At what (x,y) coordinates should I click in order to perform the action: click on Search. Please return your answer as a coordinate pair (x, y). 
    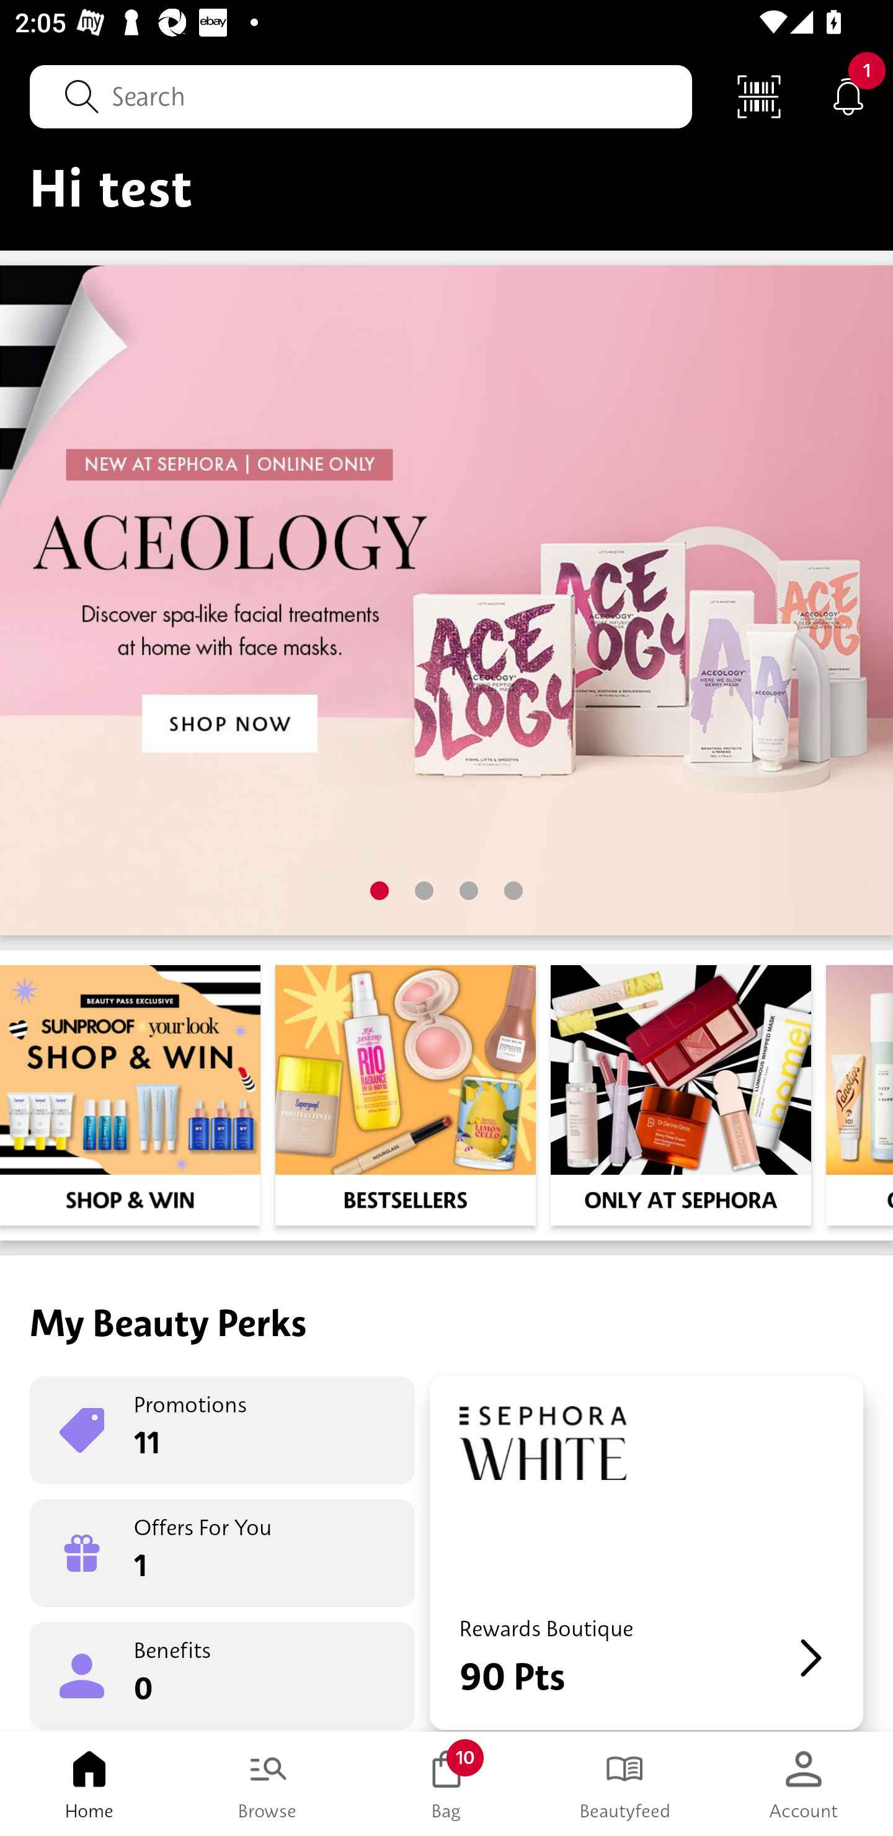
    Looking at the image, I should click on (361, 96).